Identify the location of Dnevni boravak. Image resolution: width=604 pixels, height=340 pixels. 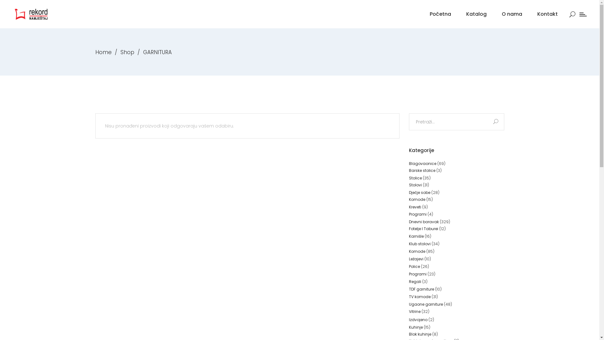
(424, 222).